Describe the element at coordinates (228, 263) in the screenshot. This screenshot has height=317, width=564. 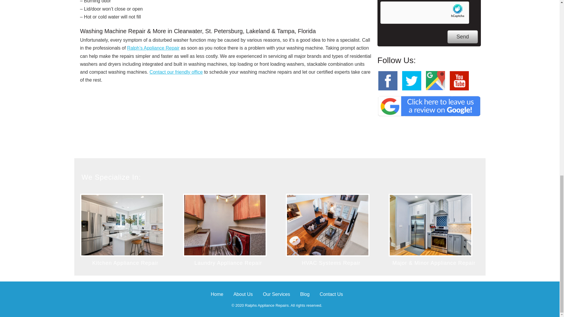
I see `Laundry Appliance Repair` at that location.